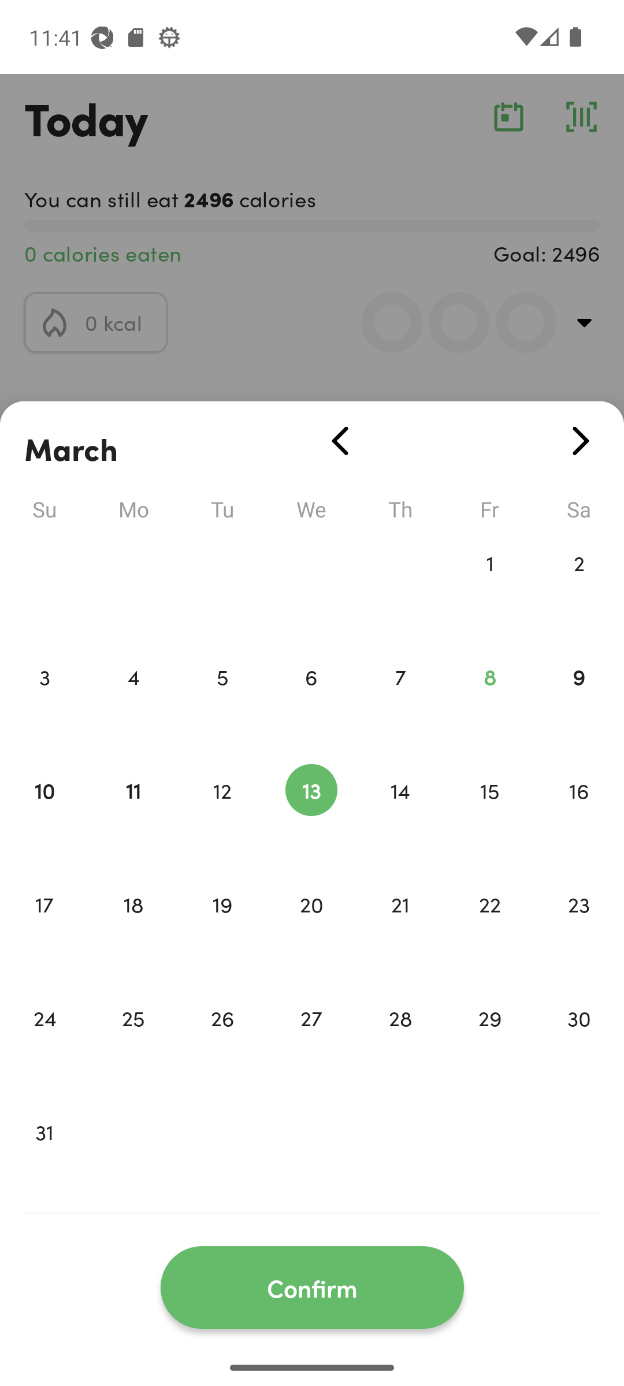 The image size is (624, 1386). What do you see at coordinates (133, 929) in the screenshot?
I see `18` at bounding box center [133, 929].